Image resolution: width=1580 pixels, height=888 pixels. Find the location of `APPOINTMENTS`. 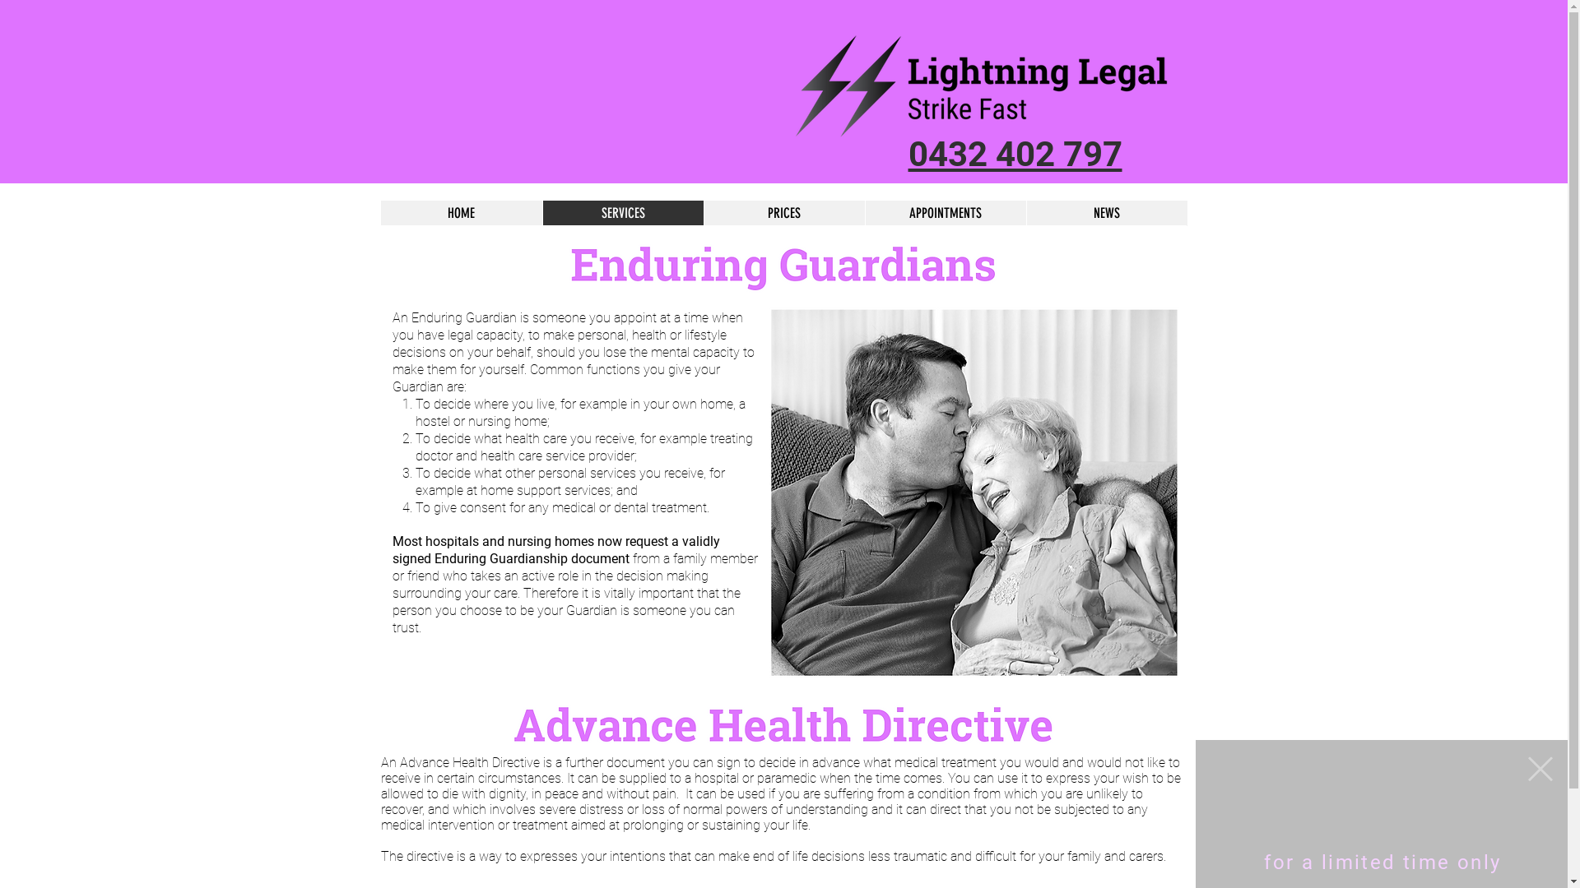

APPOINTMENTS is located at coordinates (945, 214).